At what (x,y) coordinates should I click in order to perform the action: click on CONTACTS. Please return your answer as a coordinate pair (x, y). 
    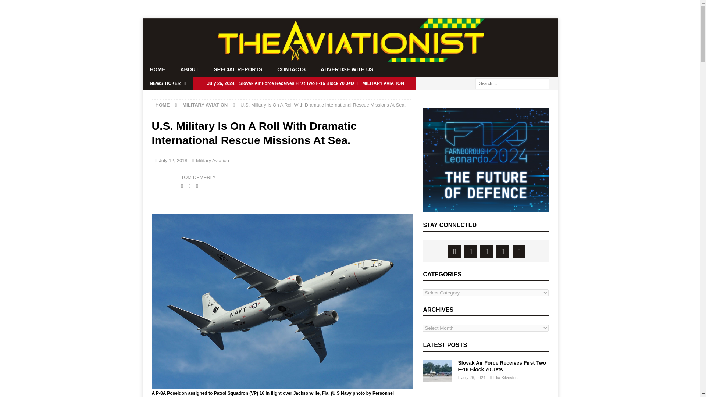
    Looking at the image, I should click on (291, 69).